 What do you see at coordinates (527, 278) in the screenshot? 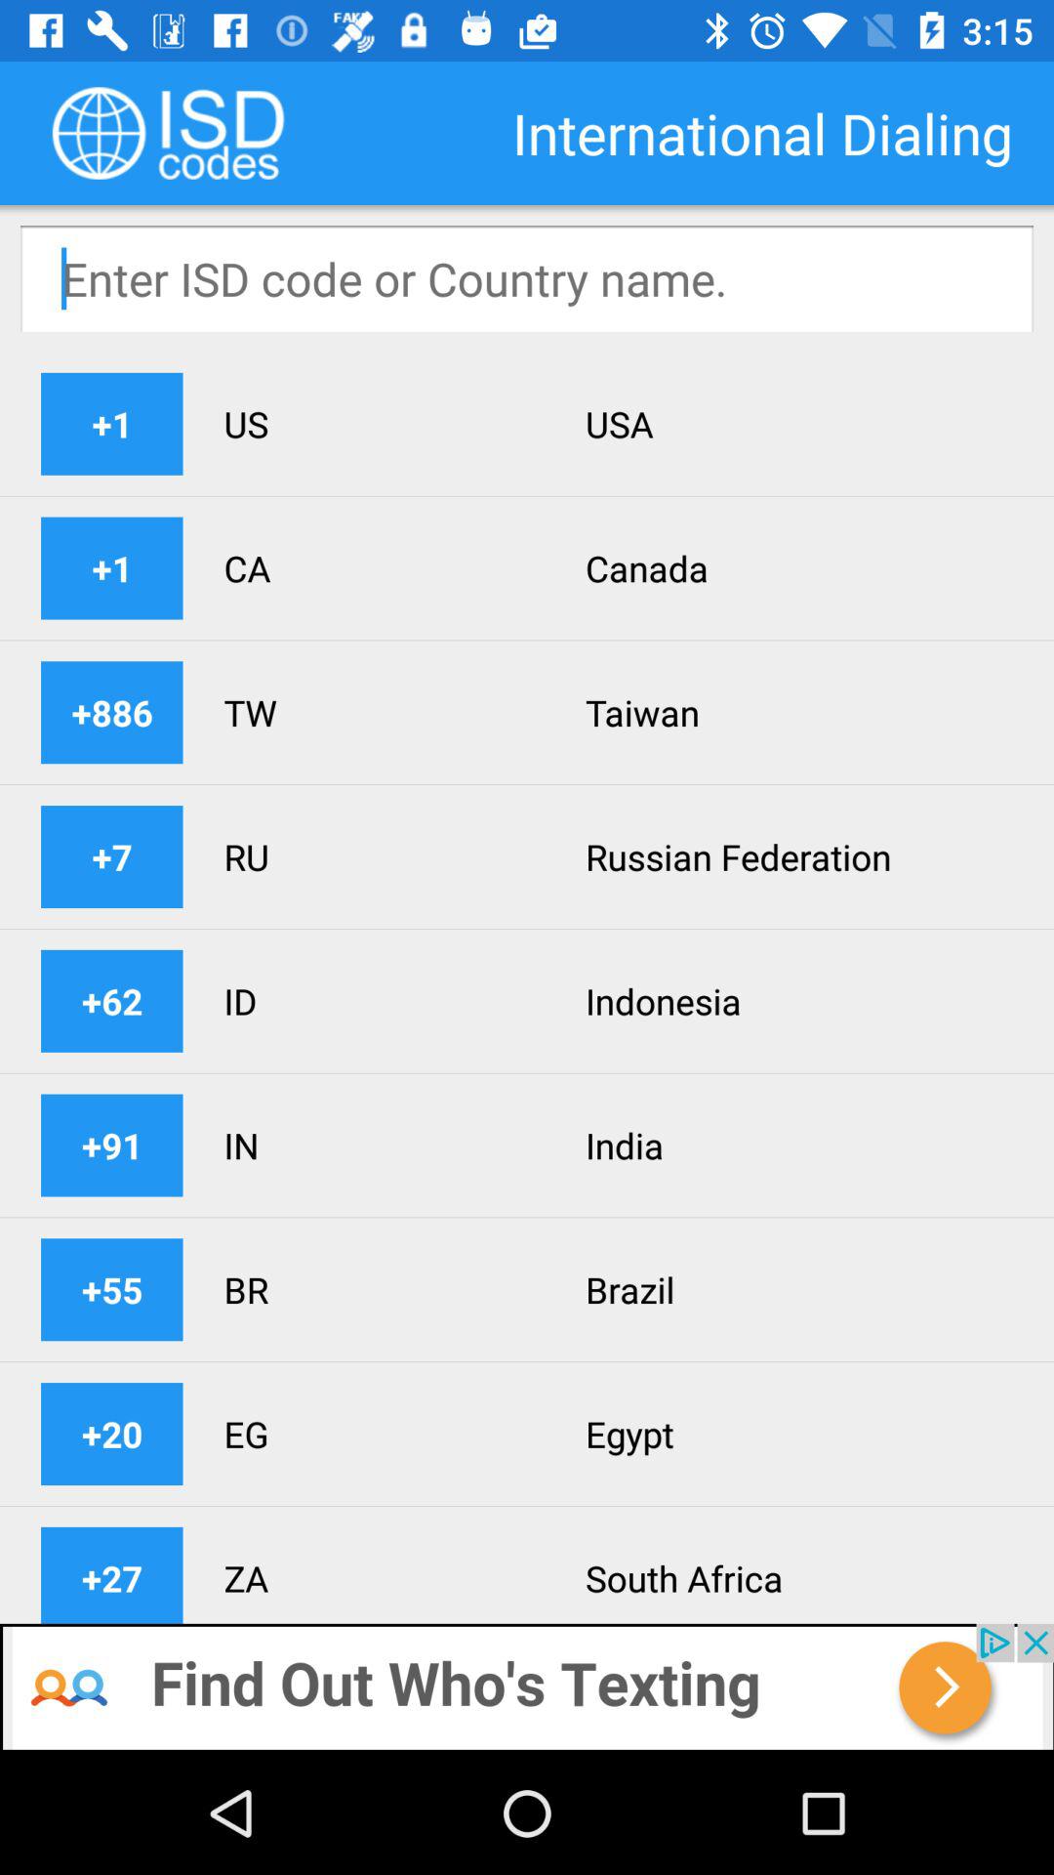
I see `select isd code/country field` at bounding box center [527, 278].